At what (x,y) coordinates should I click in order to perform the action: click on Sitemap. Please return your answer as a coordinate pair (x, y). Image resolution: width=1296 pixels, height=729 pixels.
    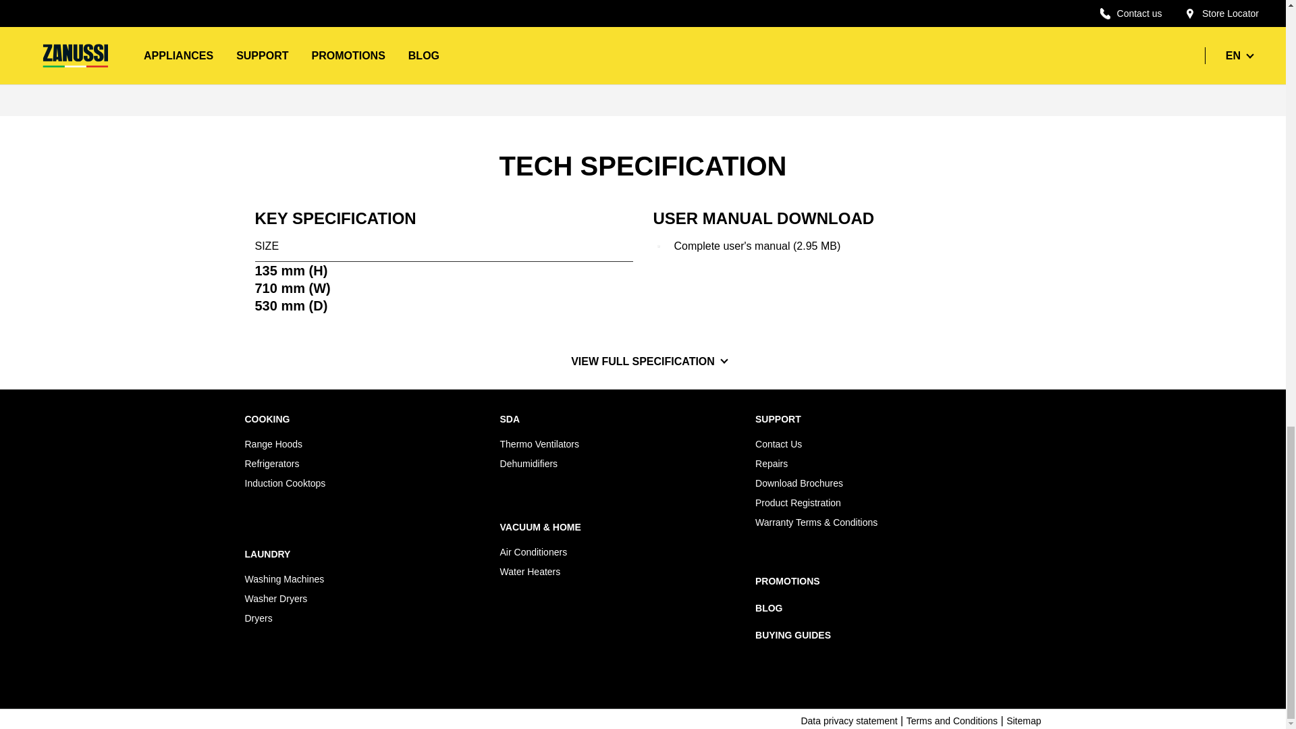
    Looking at the image, I should click on (1023, 721).